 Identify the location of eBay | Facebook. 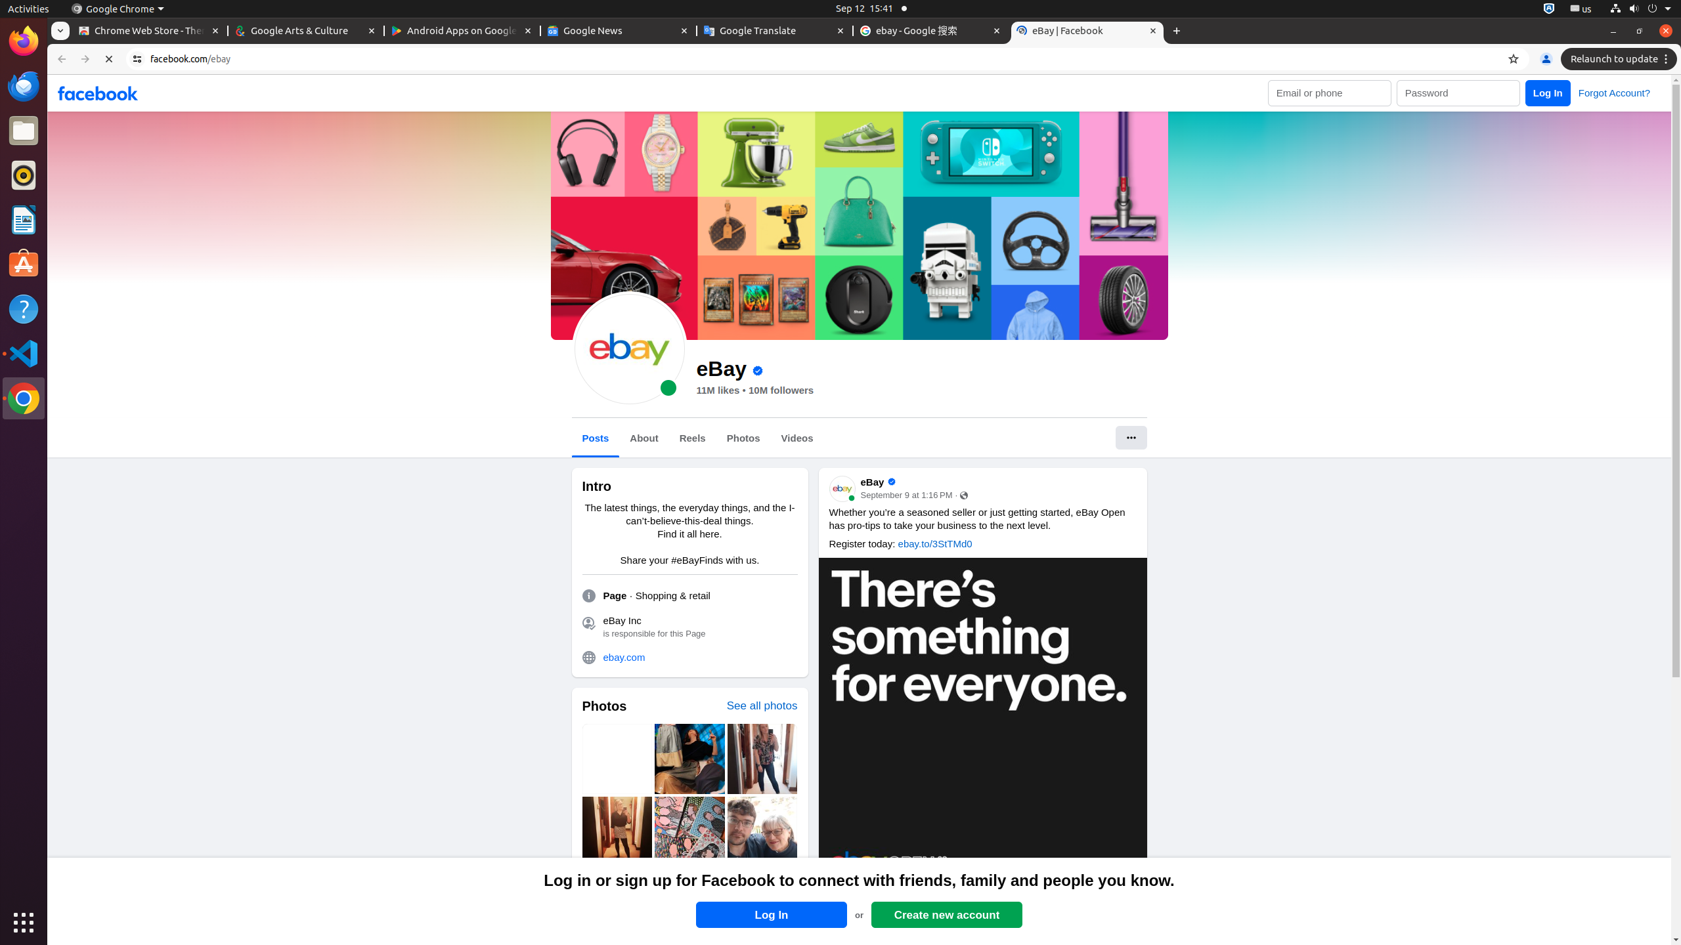
(1087, 31).